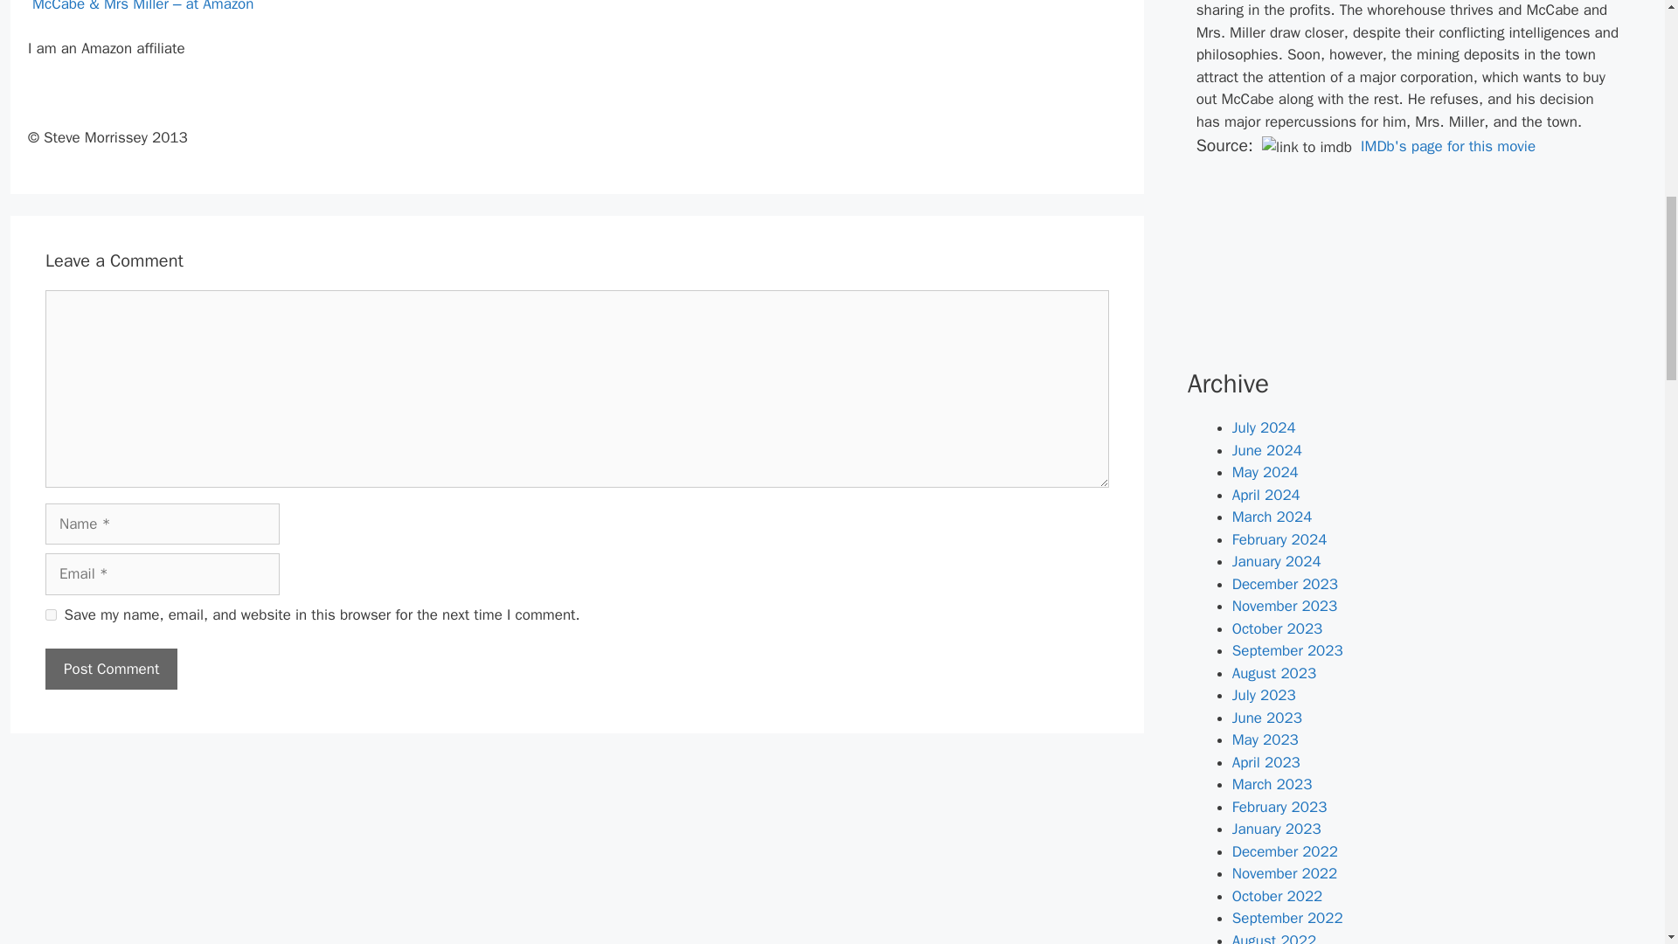  Describe the element at coordinates (51, 614) in the screenshot. I see `yes` at that location.